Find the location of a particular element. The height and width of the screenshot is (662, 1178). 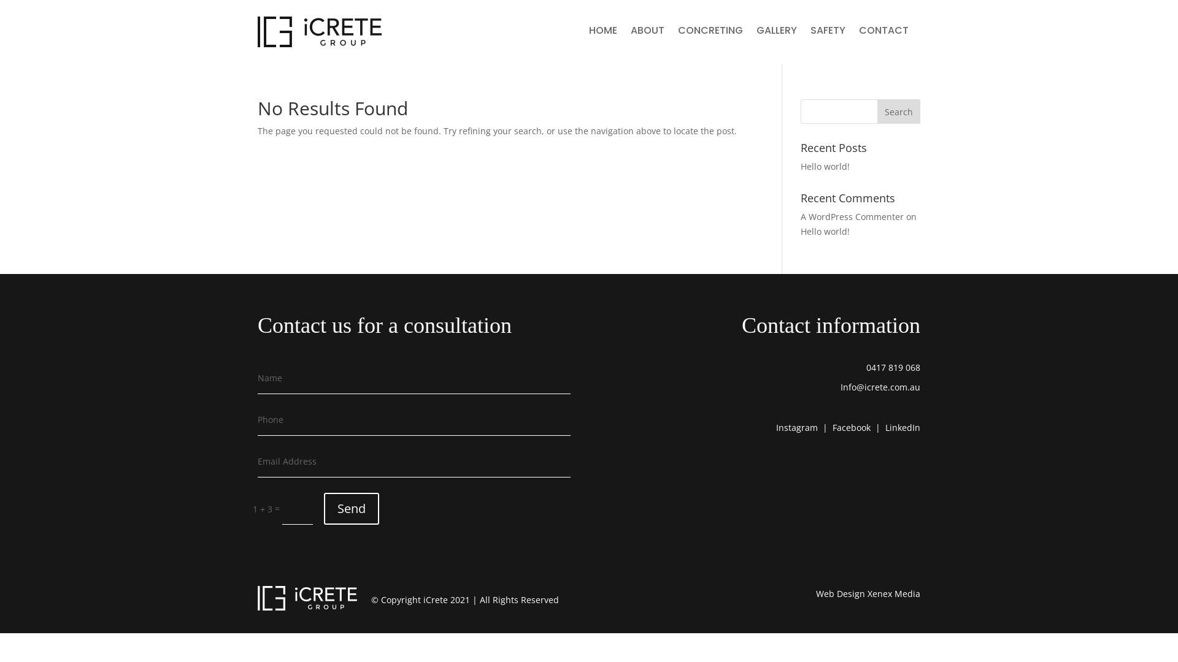

SAFETY is located at coordinates (828, 33).